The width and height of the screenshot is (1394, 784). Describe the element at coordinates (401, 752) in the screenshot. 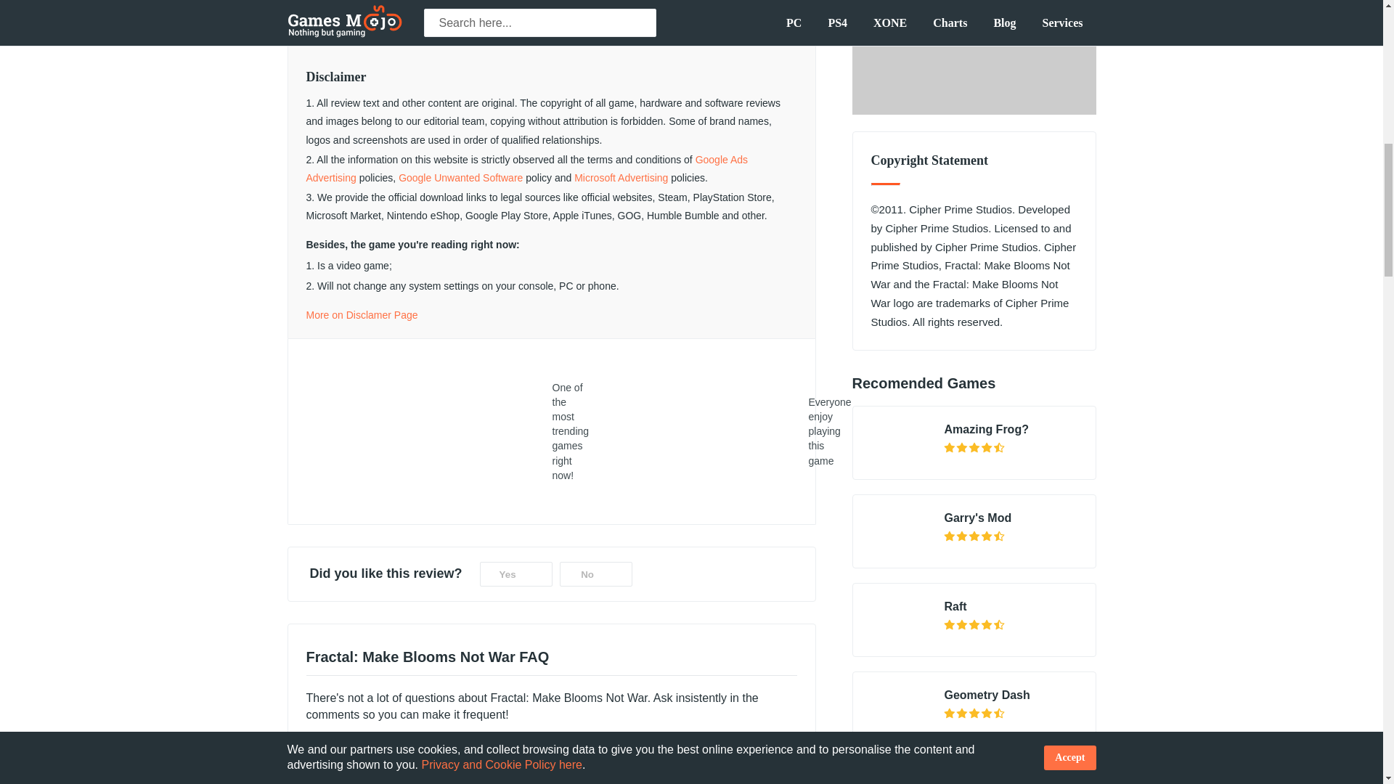

I see `Yup,take me to comments` at that location.